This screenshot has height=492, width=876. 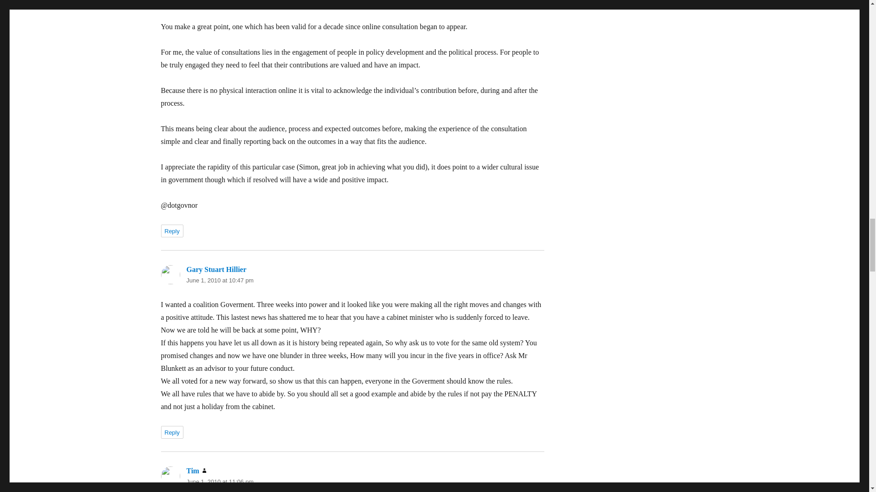 I want to click on Reply, so click(x=172, y=231).